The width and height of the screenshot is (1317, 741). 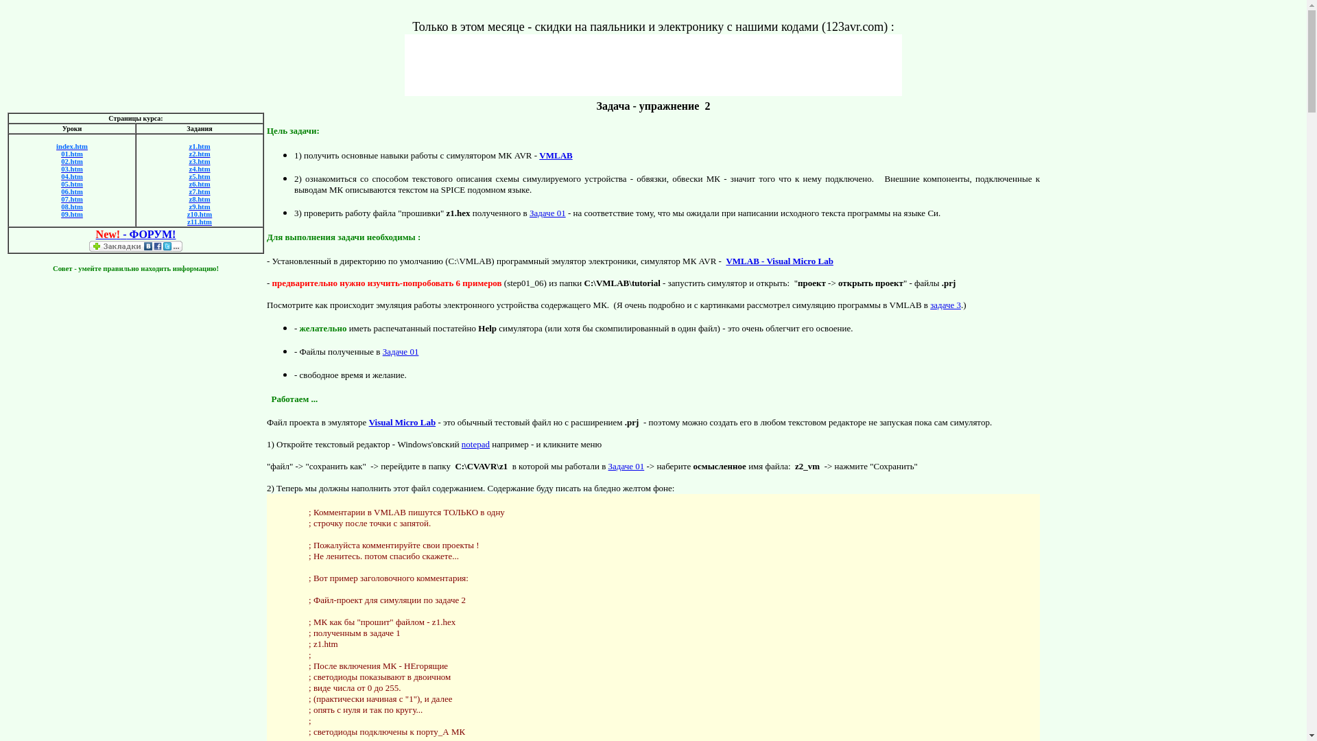 I want to click on z11.htm, so click(x=200, y=222).